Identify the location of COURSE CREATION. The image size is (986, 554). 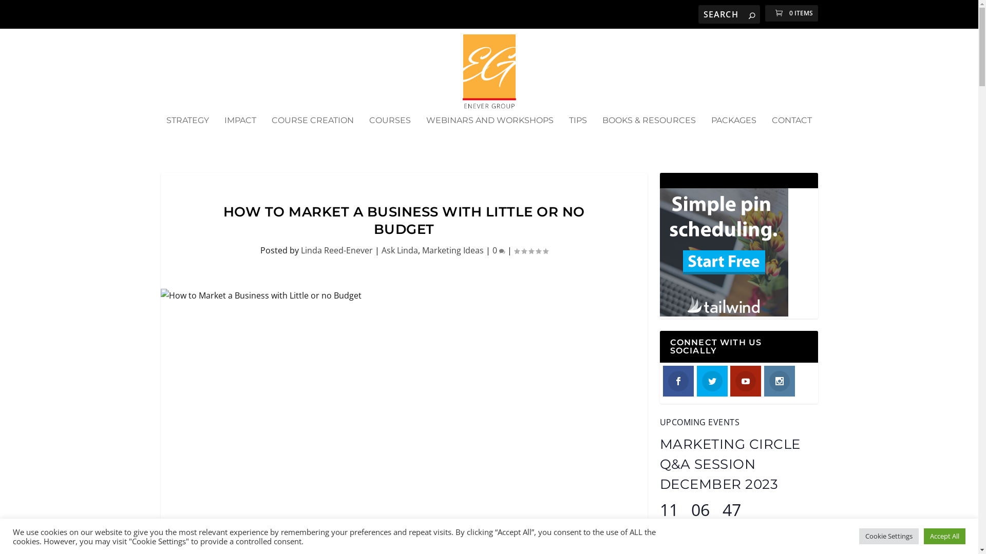
(313, 134).